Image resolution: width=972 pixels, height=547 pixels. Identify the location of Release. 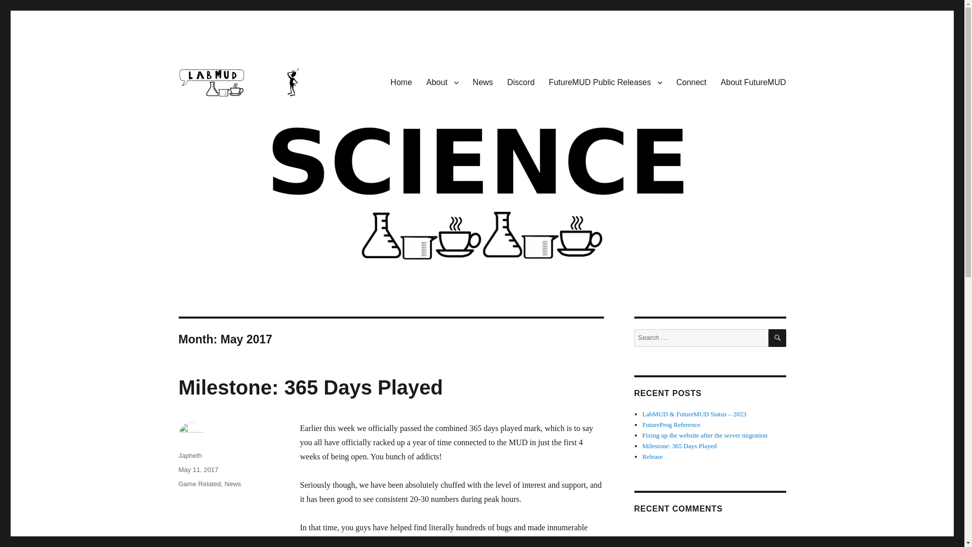
(653, 457).